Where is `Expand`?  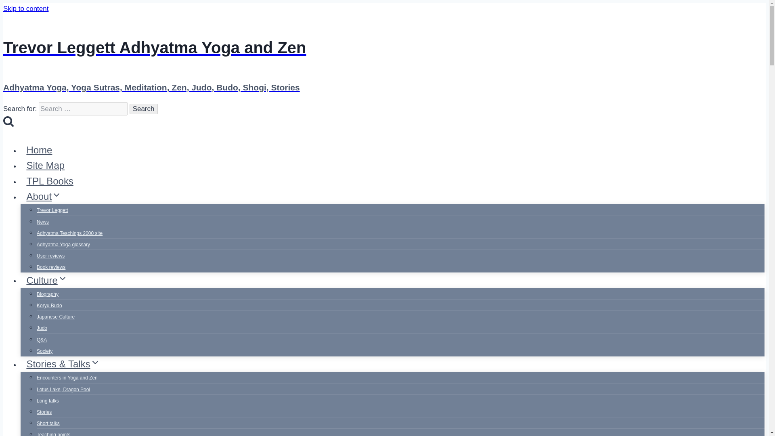 Expand is located at coordinates (57, 195).